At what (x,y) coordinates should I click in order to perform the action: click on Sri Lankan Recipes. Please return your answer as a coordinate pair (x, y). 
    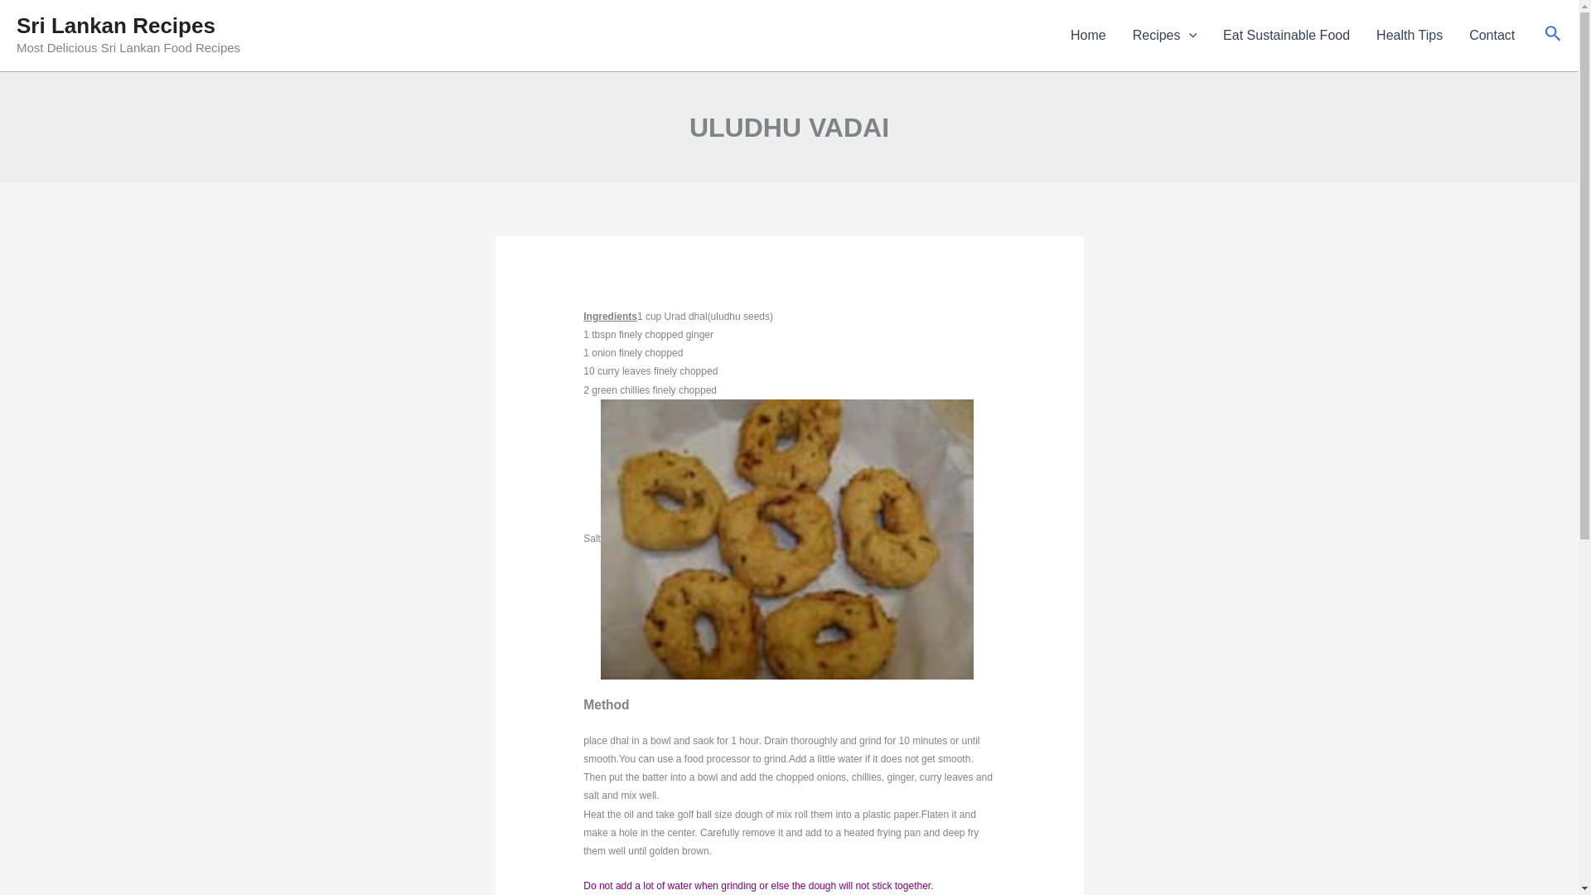
    Looking at the image, I should click on (115, 26).